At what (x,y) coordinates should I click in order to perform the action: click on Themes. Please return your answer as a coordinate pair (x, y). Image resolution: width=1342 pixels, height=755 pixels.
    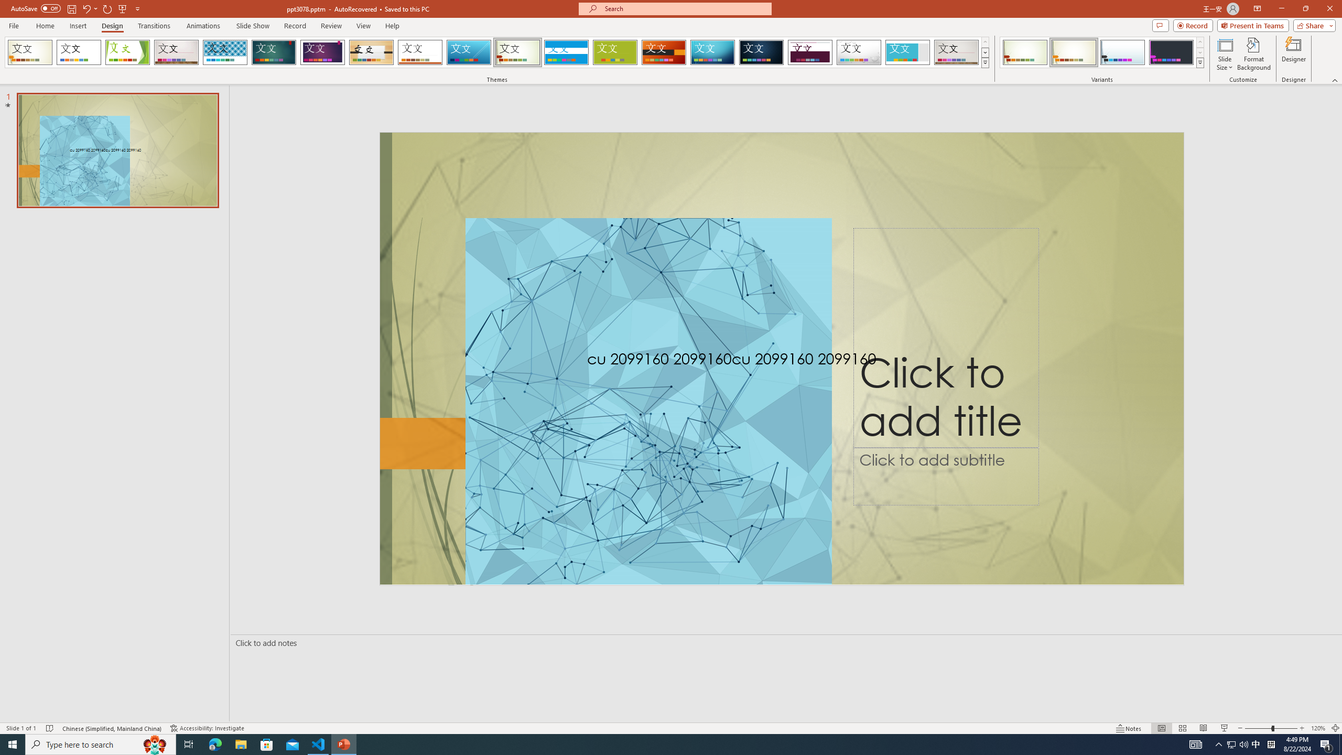
    Looking at the image, I should click on (984, 62).